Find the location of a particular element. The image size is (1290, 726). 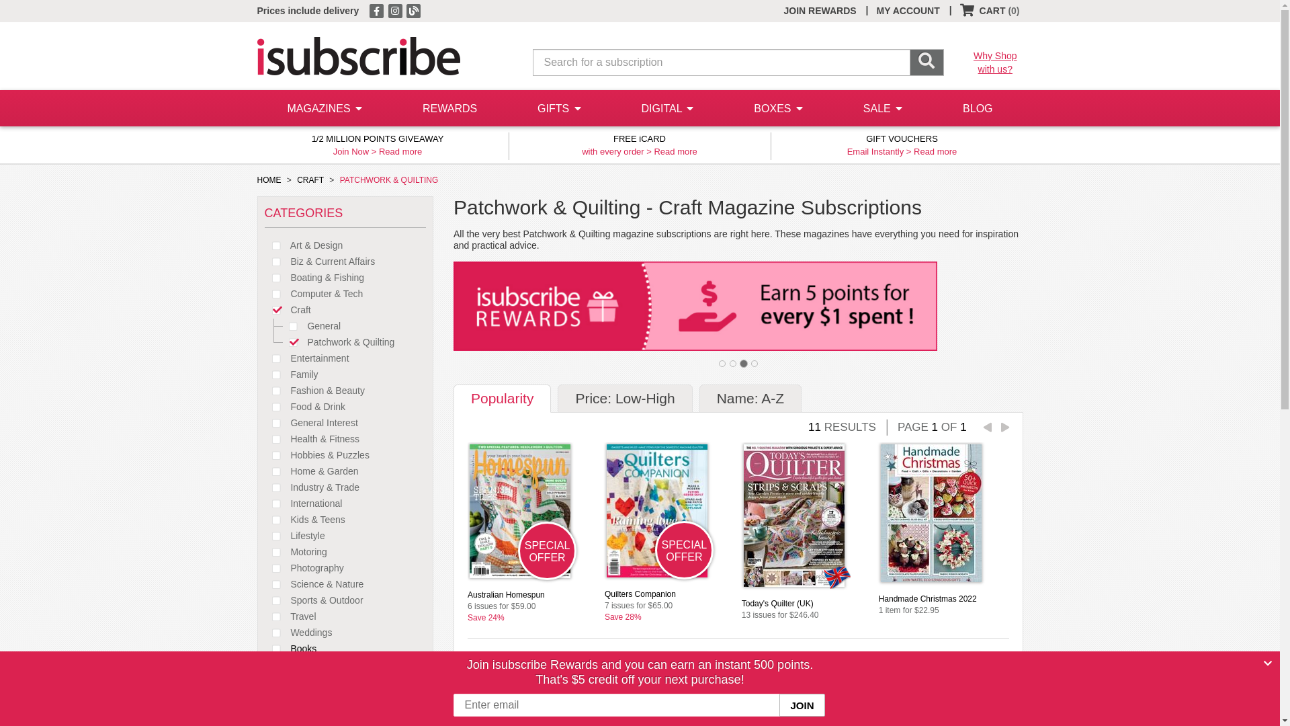

MY ACCOUNT is located at coordinates (908, 11).